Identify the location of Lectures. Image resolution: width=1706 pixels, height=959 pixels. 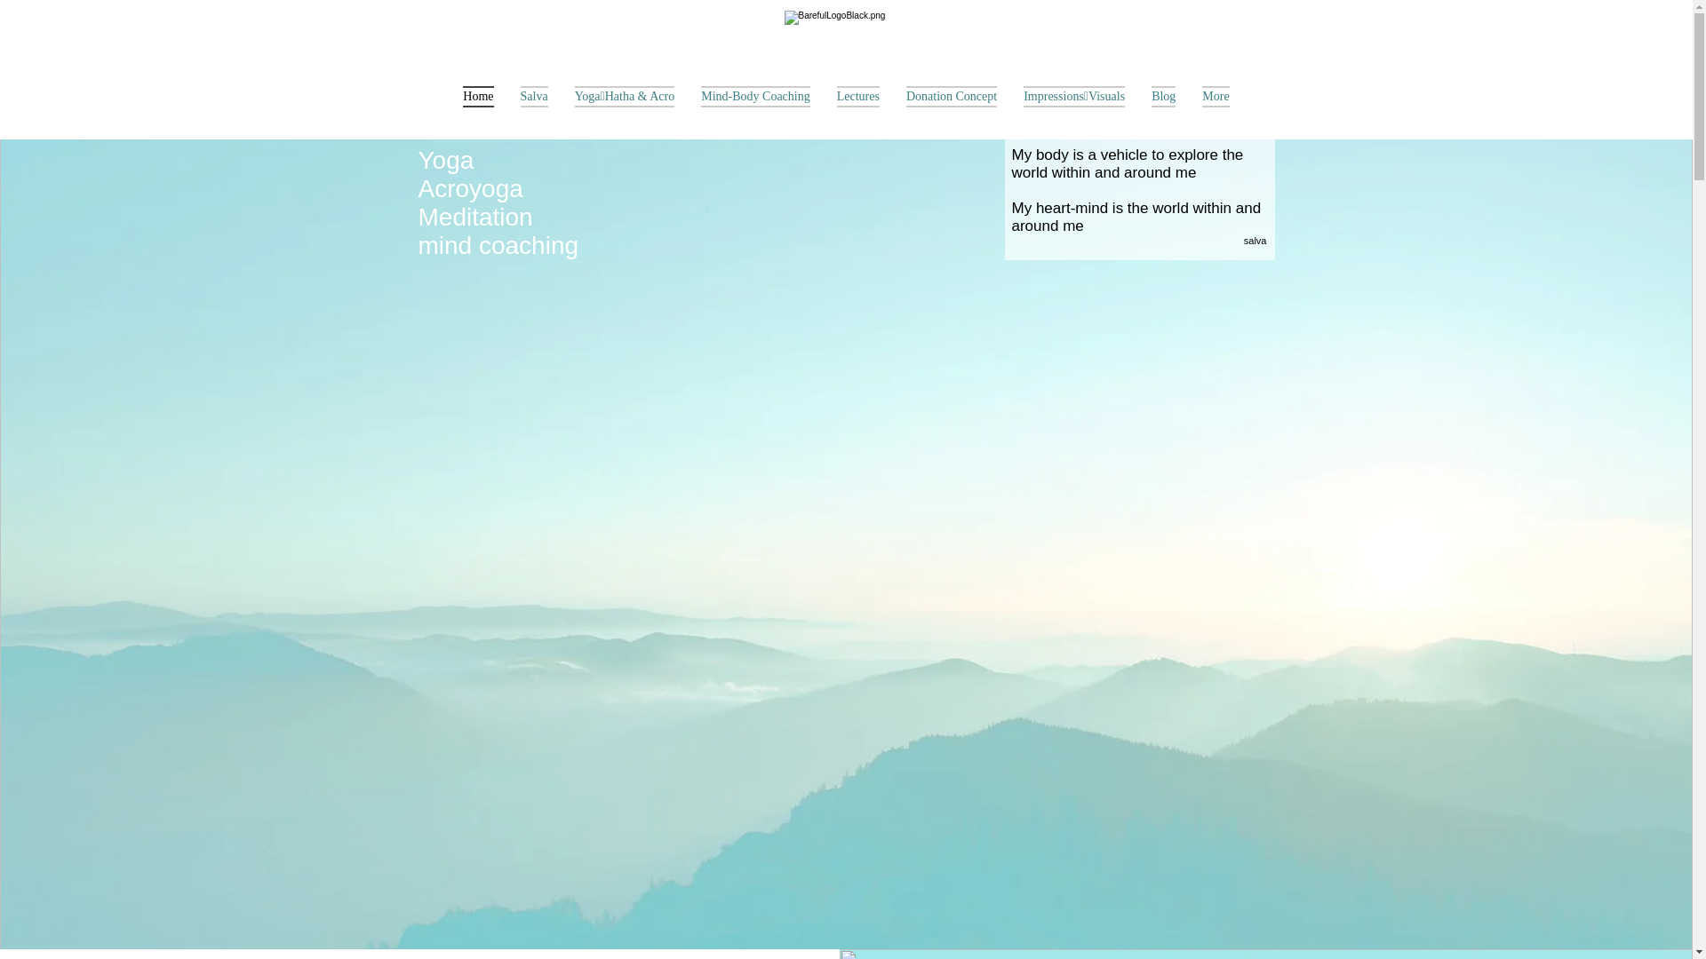
(858, 108).